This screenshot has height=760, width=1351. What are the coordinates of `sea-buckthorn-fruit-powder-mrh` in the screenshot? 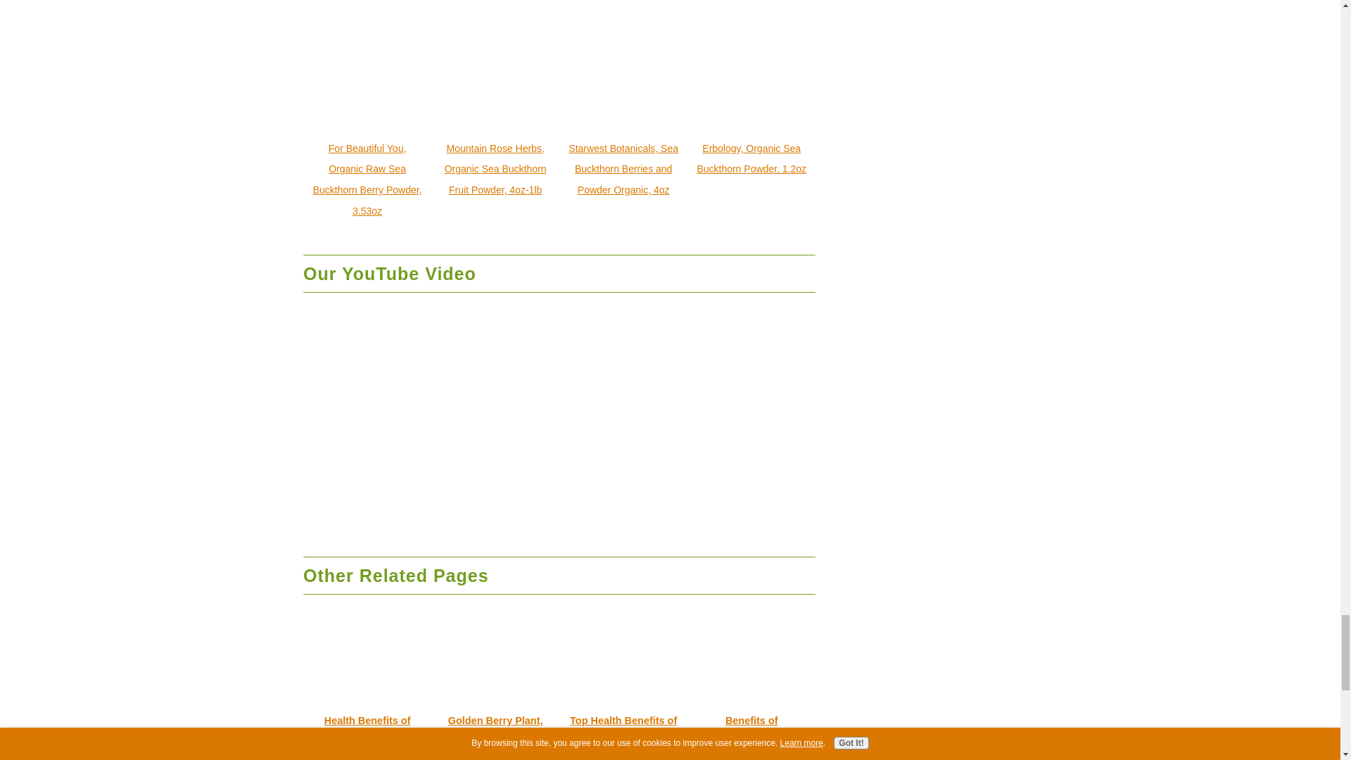 It's located at (495, 72).